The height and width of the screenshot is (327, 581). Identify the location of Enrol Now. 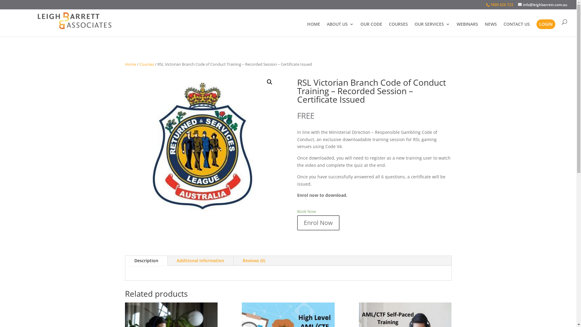
(318, 223).